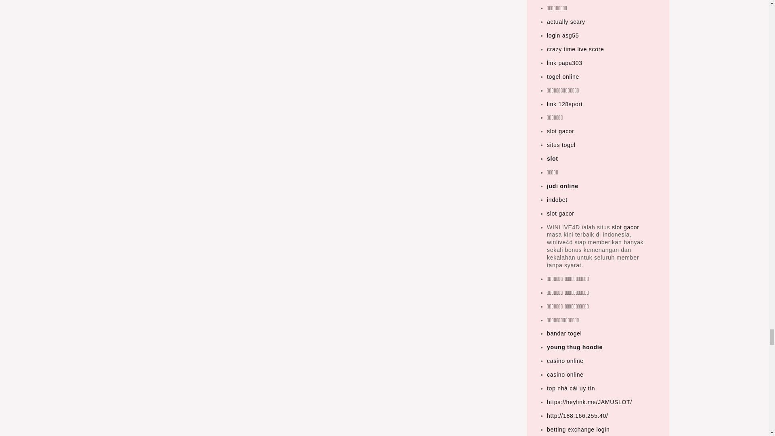 This screenshot has height=436, width=775. What do you see at coordinates (626, 227) in the screenshot?
I see `slot gacor` at bounding box center [626, 227].